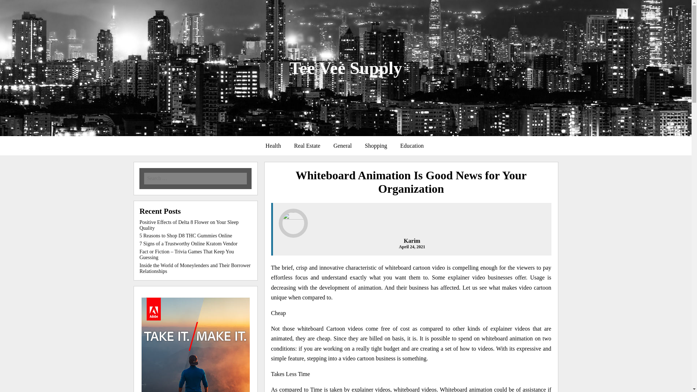  Describe the element at coordinates (342, 146) in the screenshot. I see `General` at that location.